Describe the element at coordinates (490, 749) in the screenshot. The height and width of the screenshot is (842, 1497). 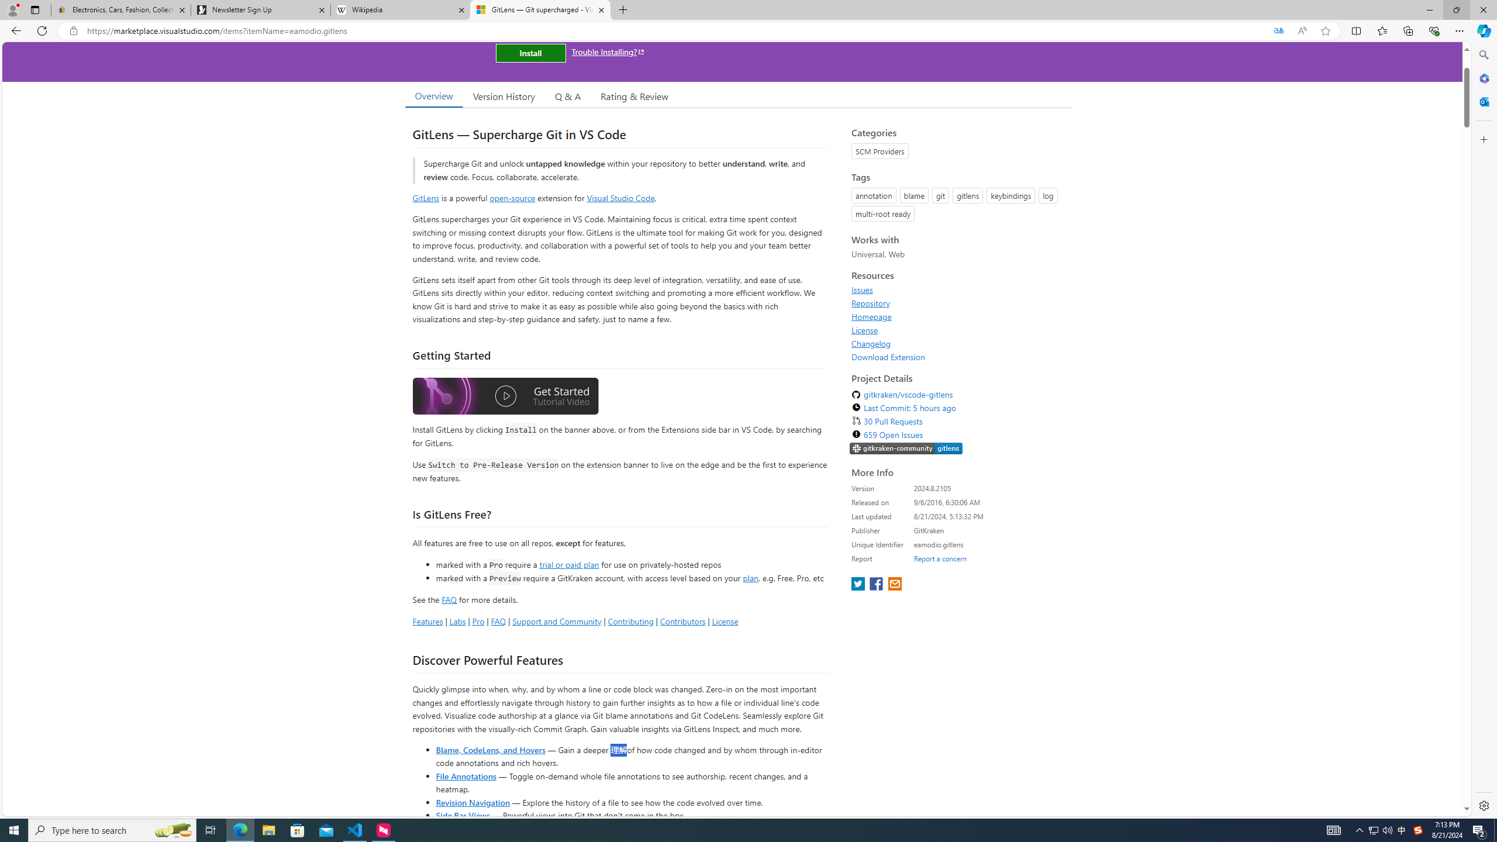
I see `Blame, CodeLens, and Hovers` at that location.